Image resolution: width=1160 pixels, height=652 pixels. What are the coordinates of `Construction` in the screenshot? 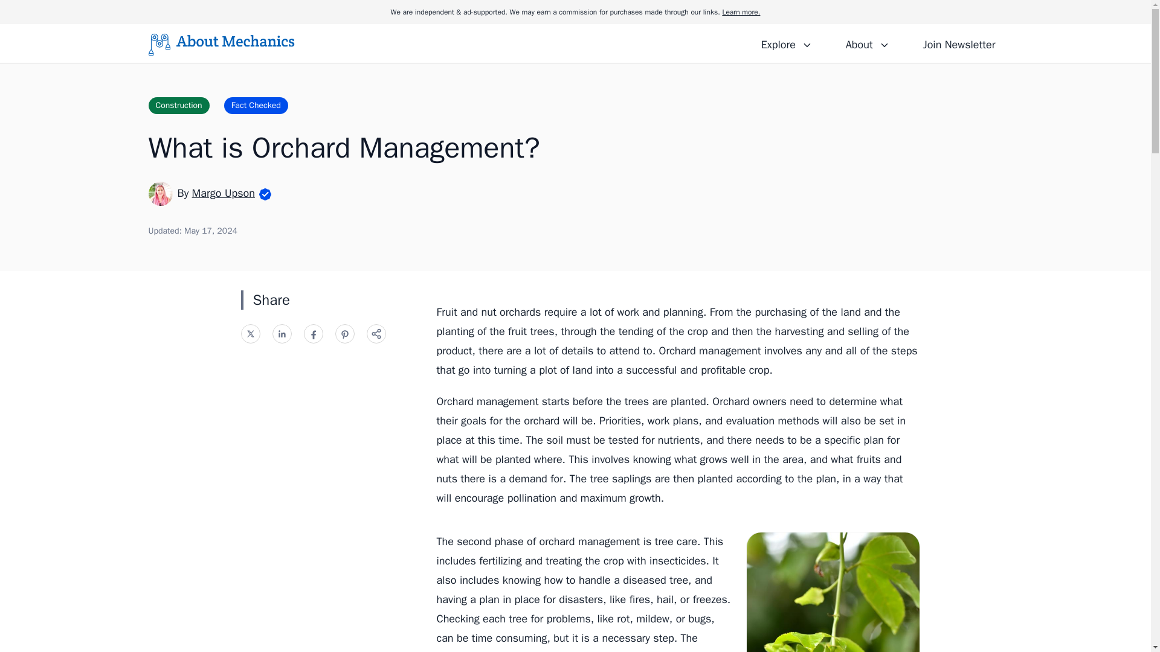 It's located at (179, 105).